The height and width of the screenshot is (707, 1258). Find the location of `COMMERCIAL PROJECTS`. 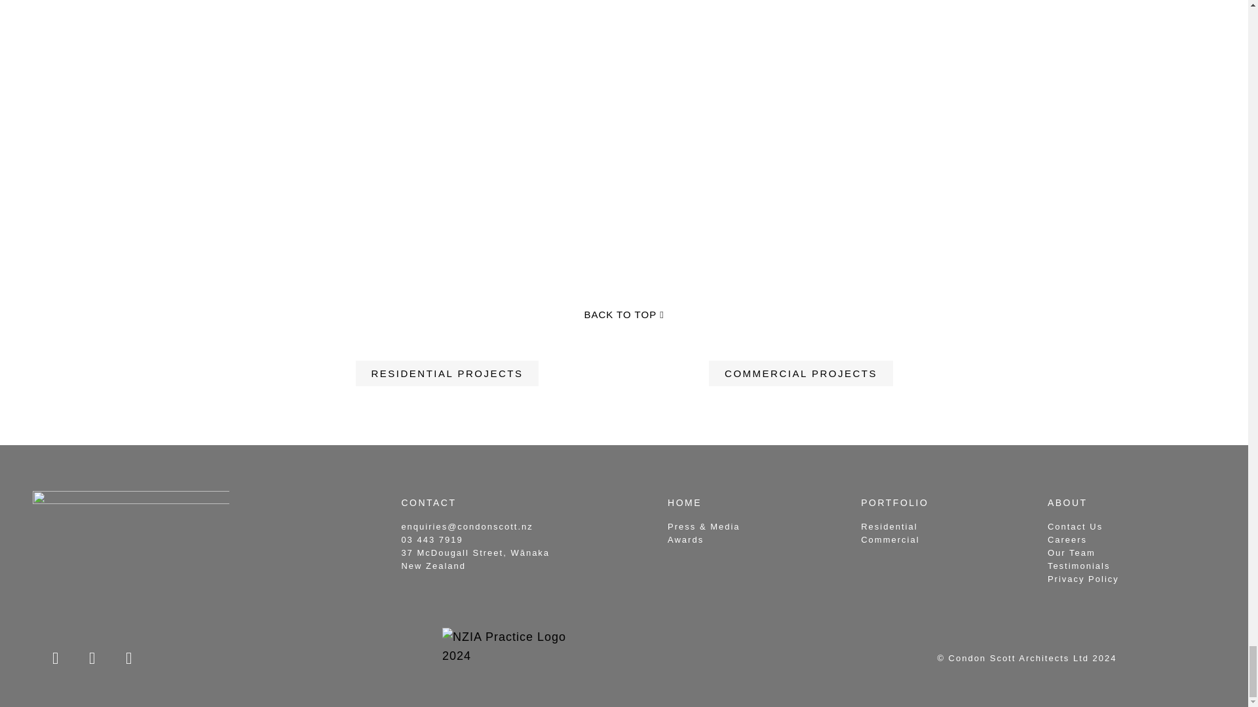

COMMERCIAL PROJECTS is located at coordinates (801, 373).